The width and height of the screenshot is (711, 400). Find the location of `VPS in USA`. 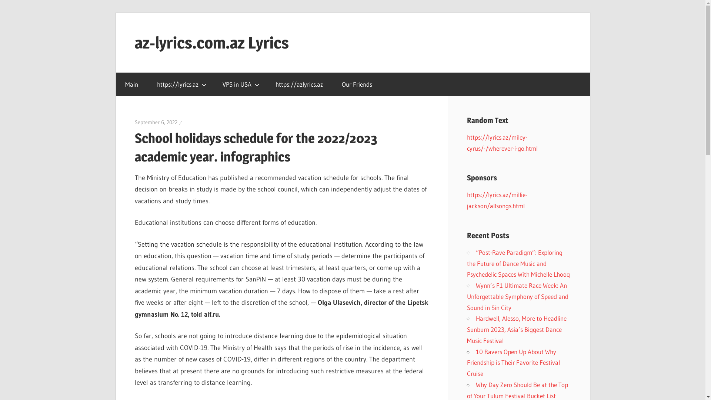

VPS in USA is located at coordinates (240, 84).